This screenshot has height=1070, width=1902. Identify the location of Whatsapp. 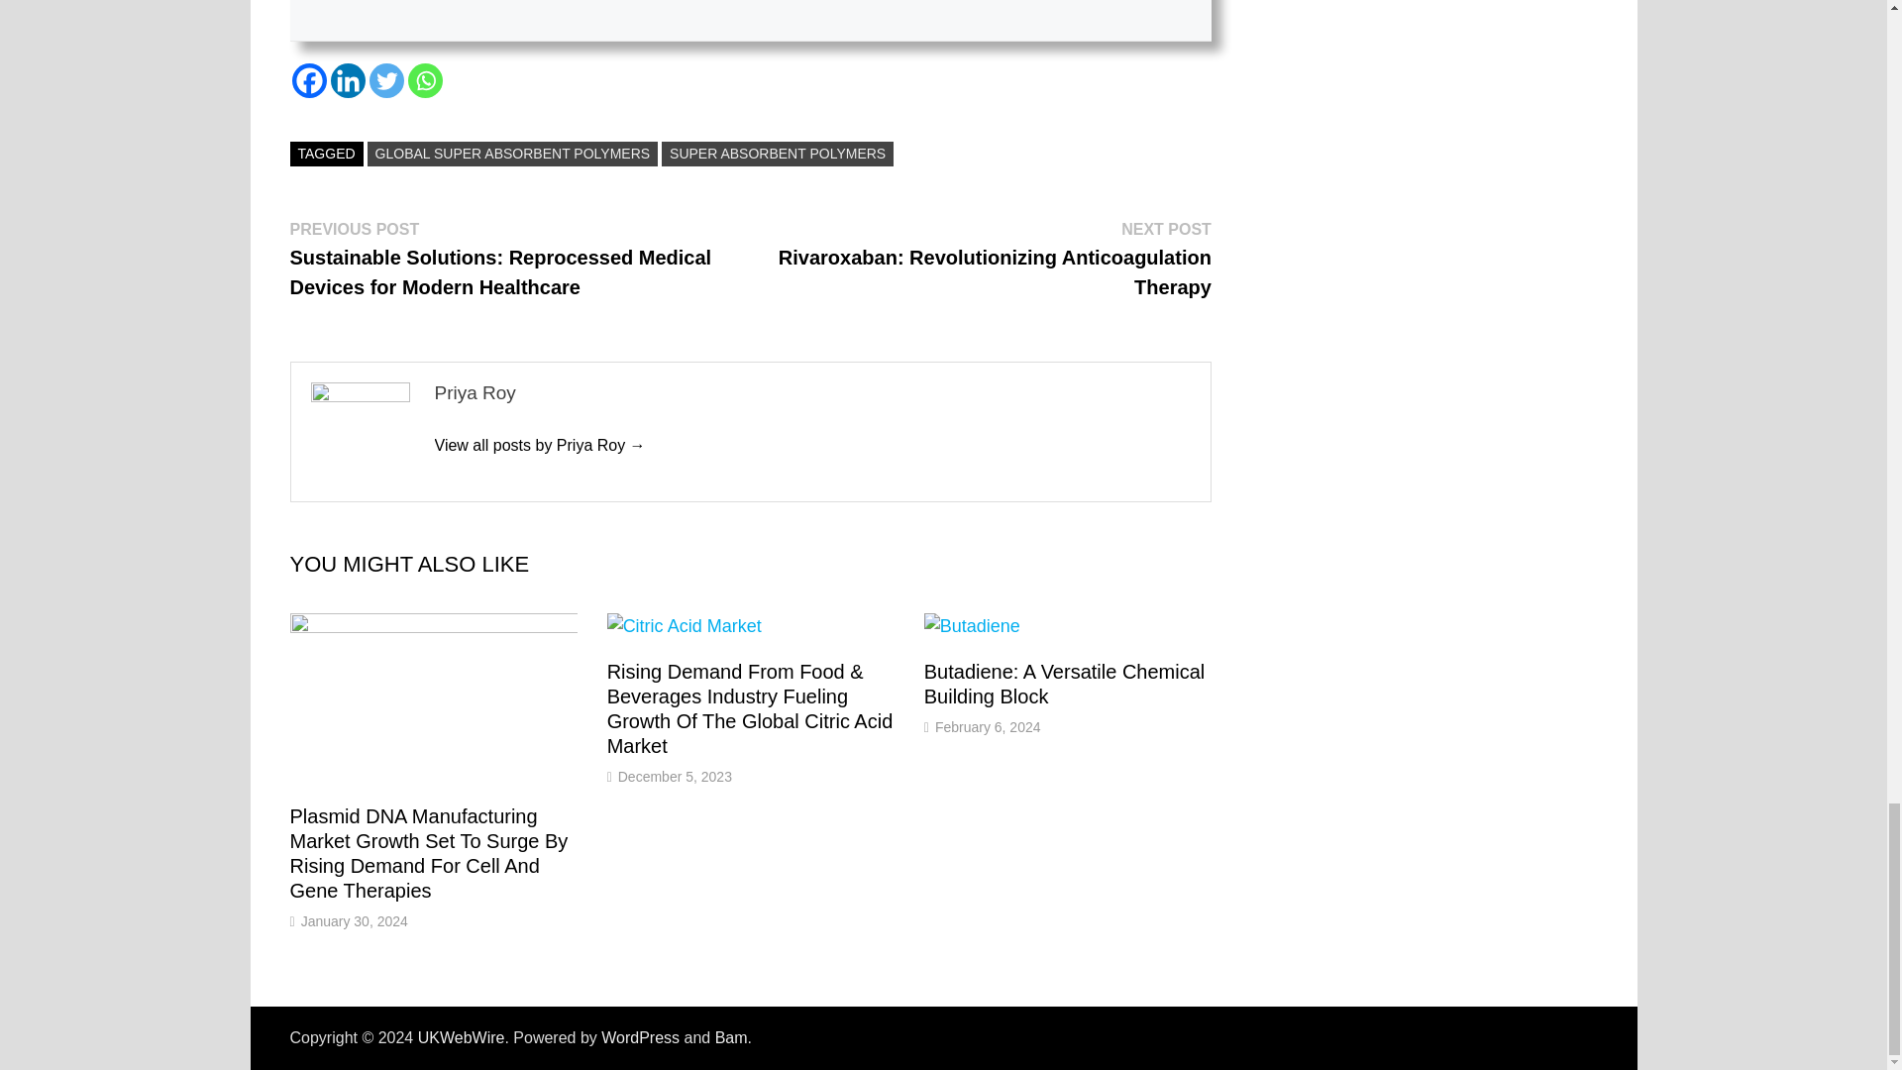
(426, 80).